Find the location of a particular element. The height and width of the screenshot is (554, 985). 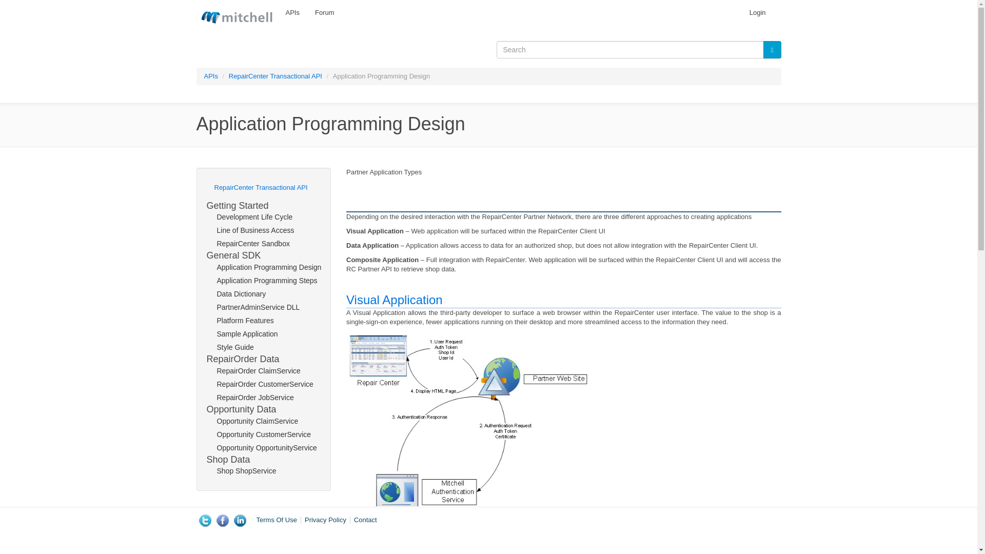

Application Programming Design is located at coordinates (263, 267).